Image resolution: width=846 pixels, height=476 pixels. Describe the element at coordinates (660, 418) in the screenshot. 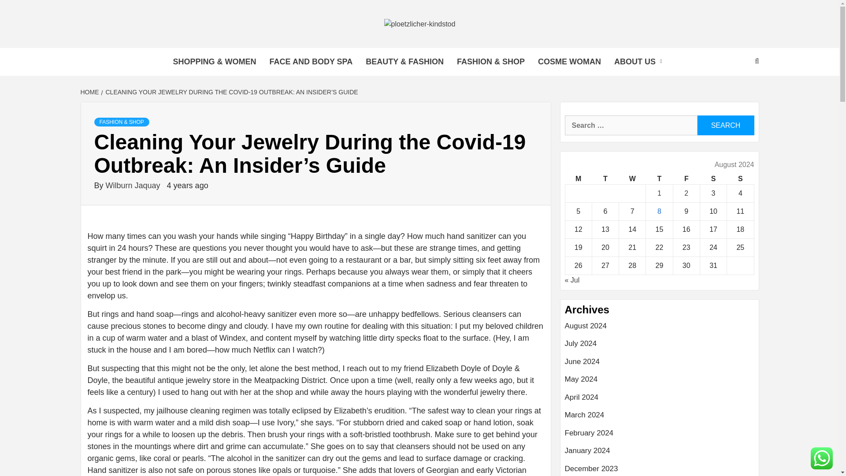

I see `March 2024` at that location.